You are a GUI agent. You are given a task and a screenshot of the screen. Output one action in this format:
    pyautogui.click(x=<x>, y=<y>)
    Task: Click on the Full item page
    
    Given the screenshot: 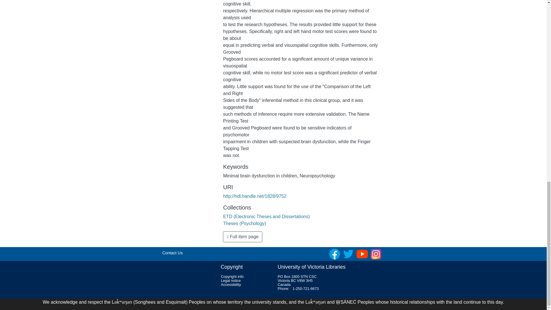 What is the action you would take?
    pyautogui.click(x=242, y=237)
    